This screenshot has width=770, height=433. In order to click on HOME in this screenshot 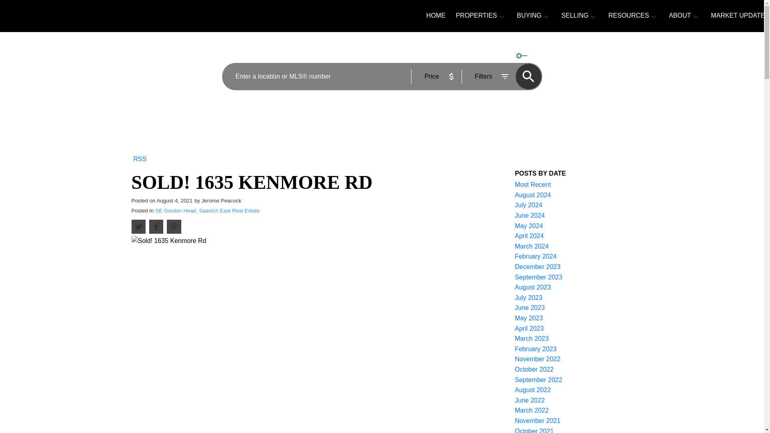, I will do `click(436, 16)`.